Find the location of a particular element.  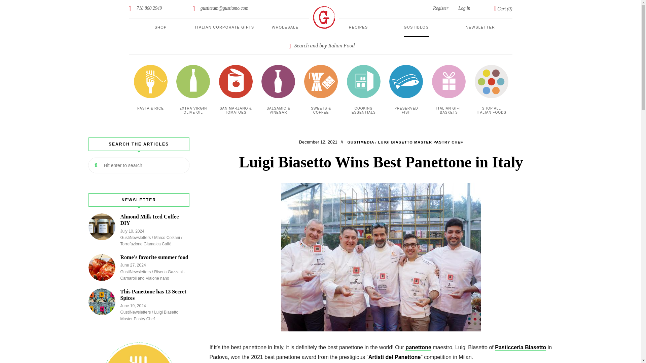

GUSTIBLOG is located at coordinates (416, 28).